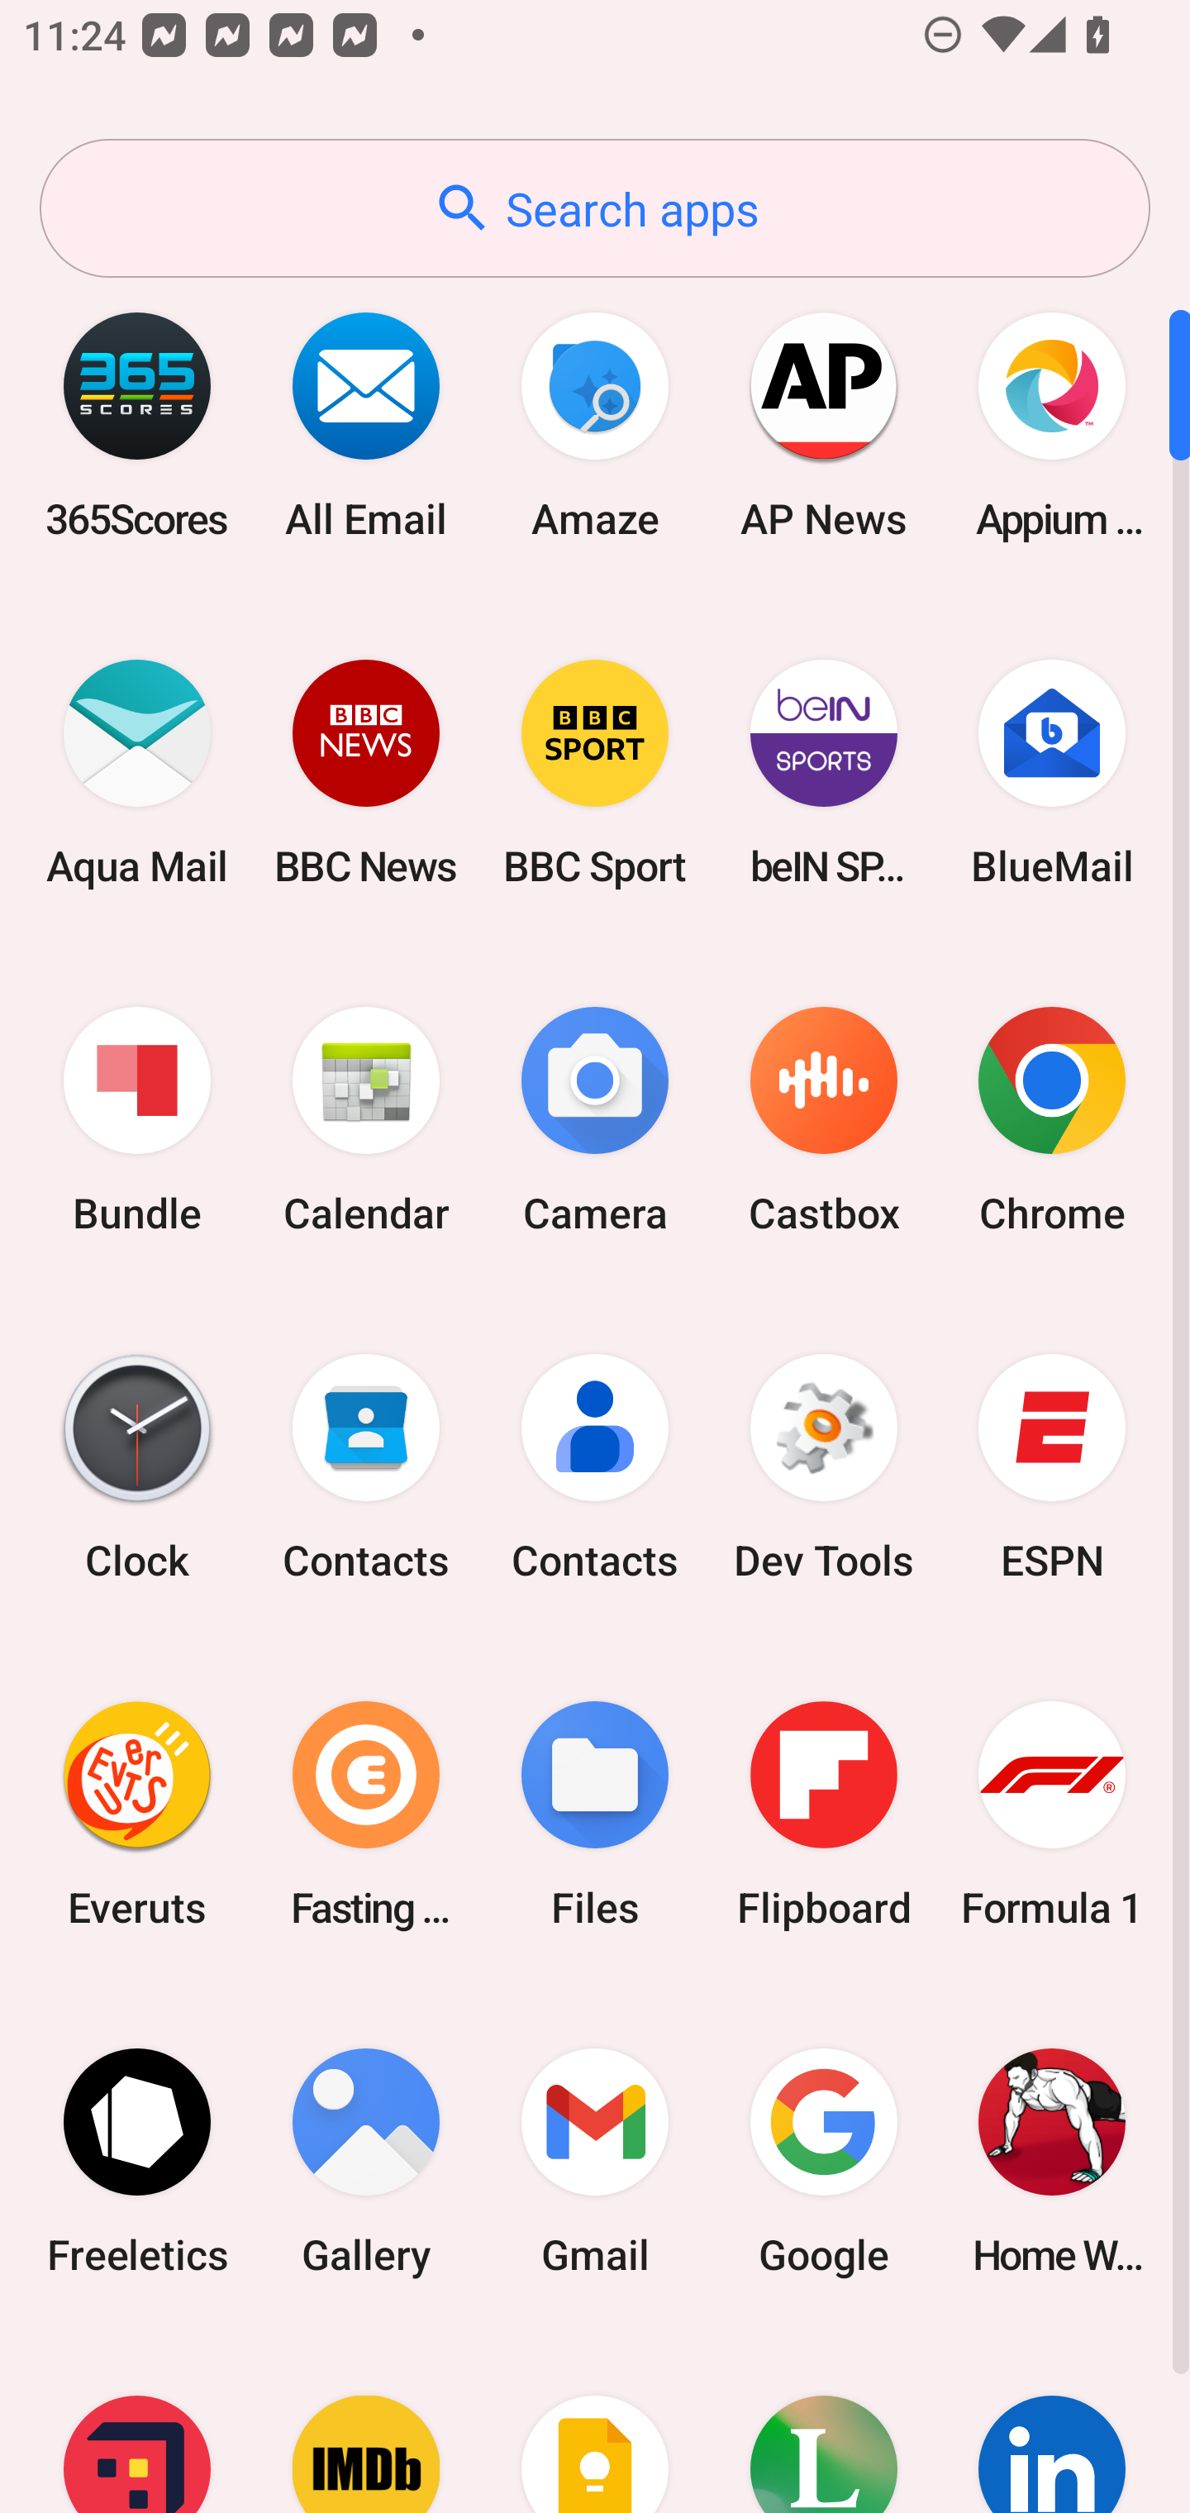  What do you see at coordinates (366, 425) in the screenshot?
I see `All Email` at bounding box center [366, 425].